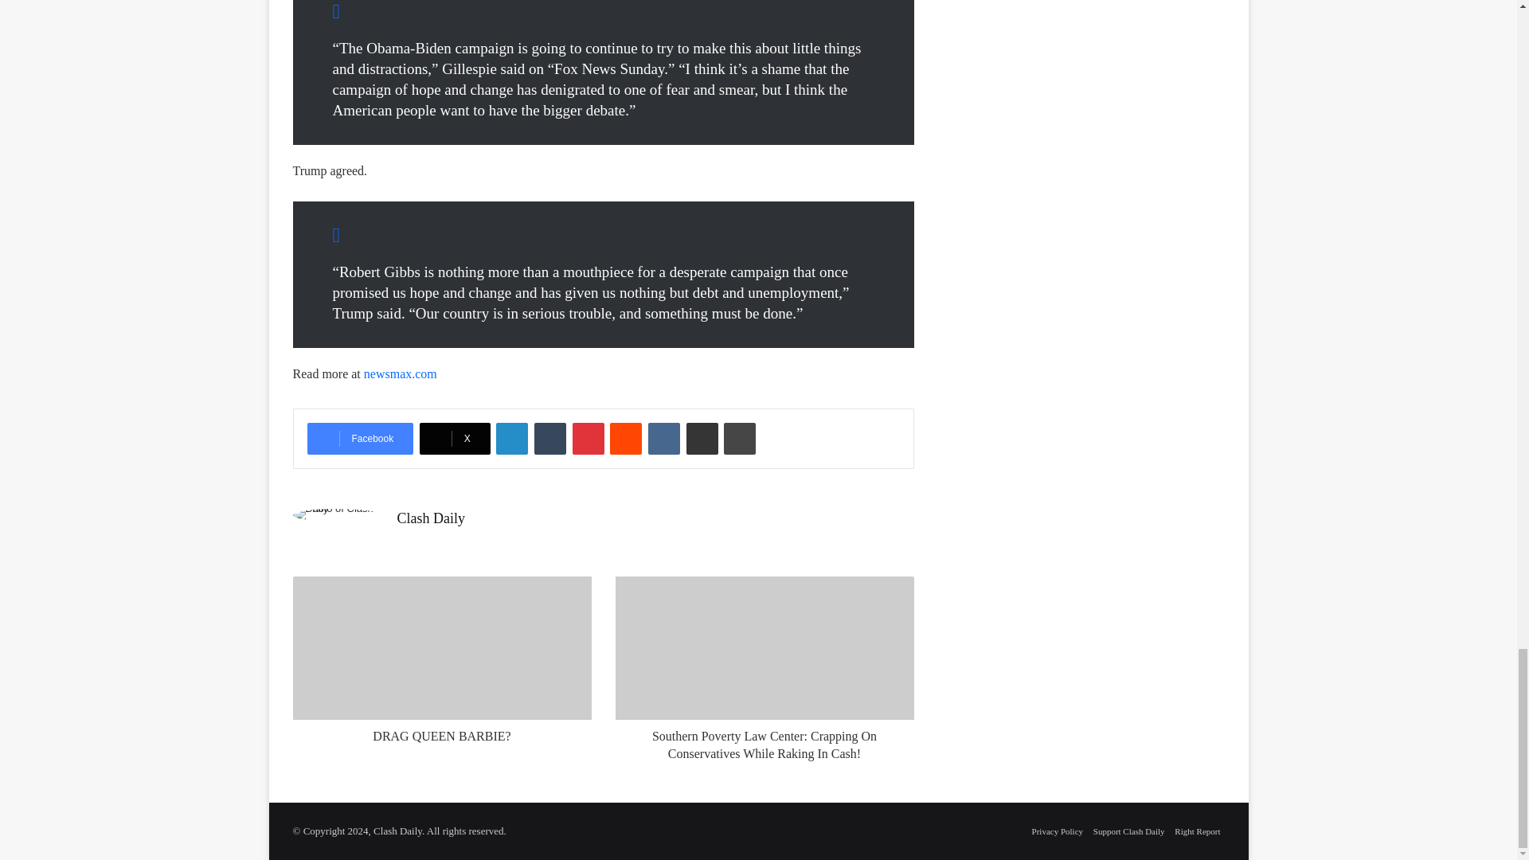 The image size is (1529, 860). I want to click on Print, so click(739, 439).